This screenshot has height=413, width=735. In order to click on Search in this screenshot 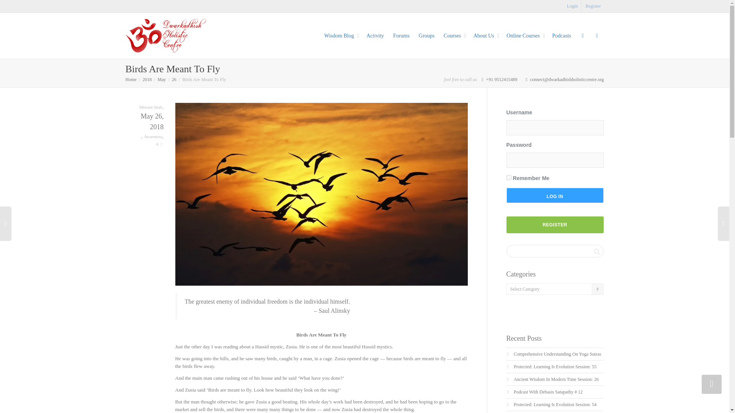, I will do `click(596, 251)`.